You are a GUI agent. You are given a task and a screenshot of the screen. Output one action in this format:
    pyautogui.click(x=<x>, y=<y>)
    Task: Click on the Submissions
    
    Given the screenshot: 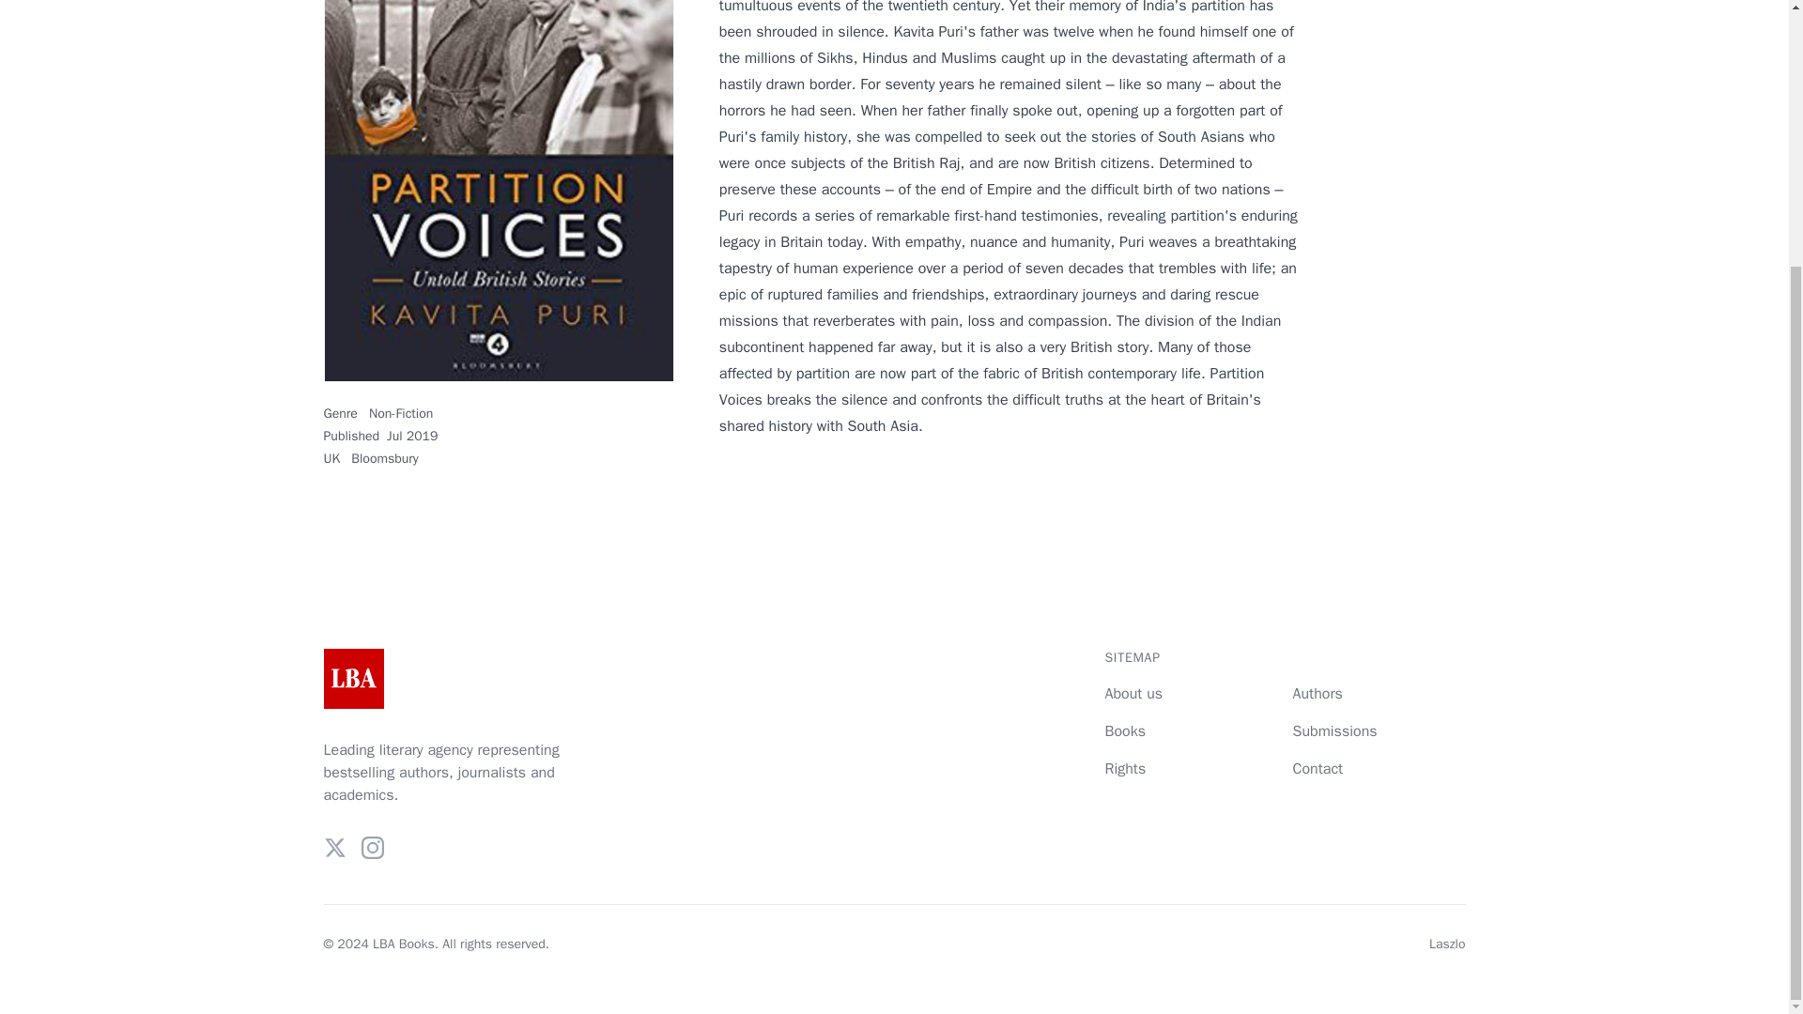 What is the action you would take?
    pyautogui.click(x=1334, y=730)
    